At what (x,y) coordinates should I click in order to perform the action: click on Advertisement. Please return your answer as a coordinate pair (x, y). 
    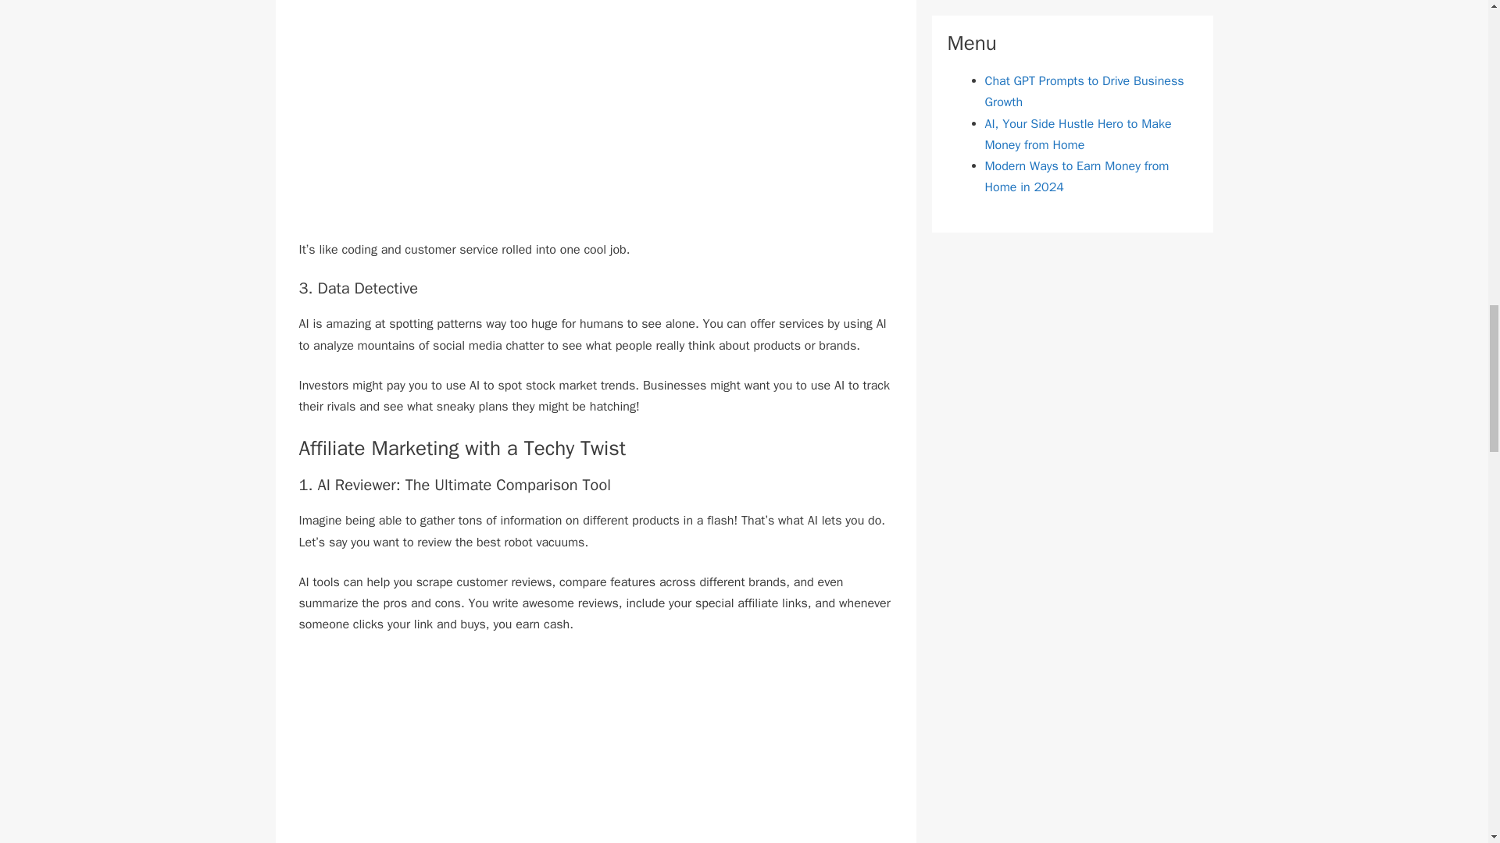
    Looking at the image, I should click on (595, 749).